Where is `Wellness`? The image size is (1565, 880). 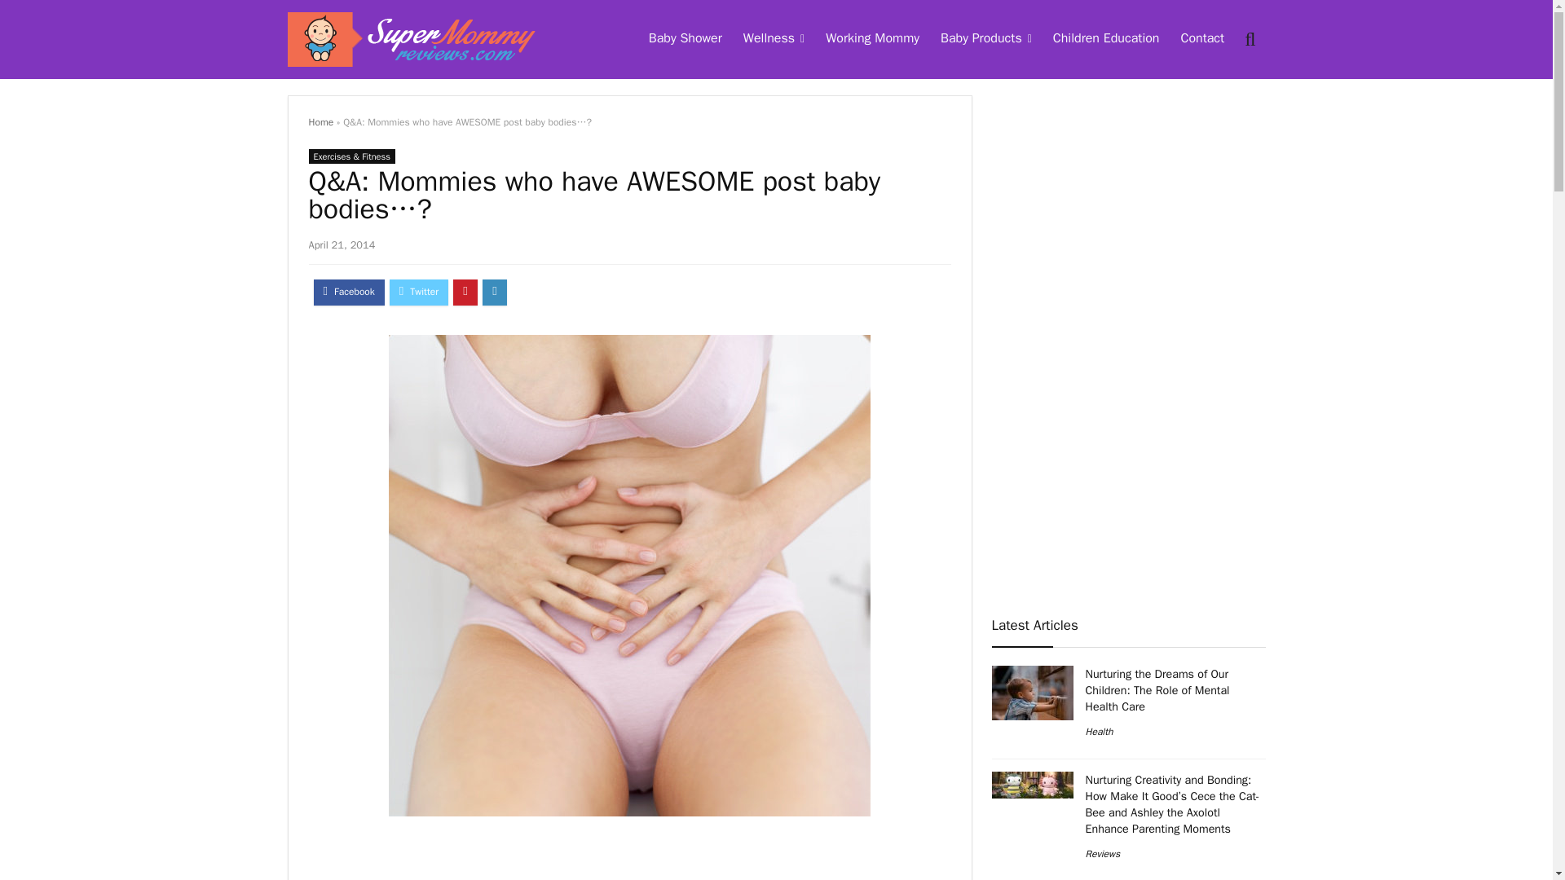
Wellness is located at coordinates (774, 40).